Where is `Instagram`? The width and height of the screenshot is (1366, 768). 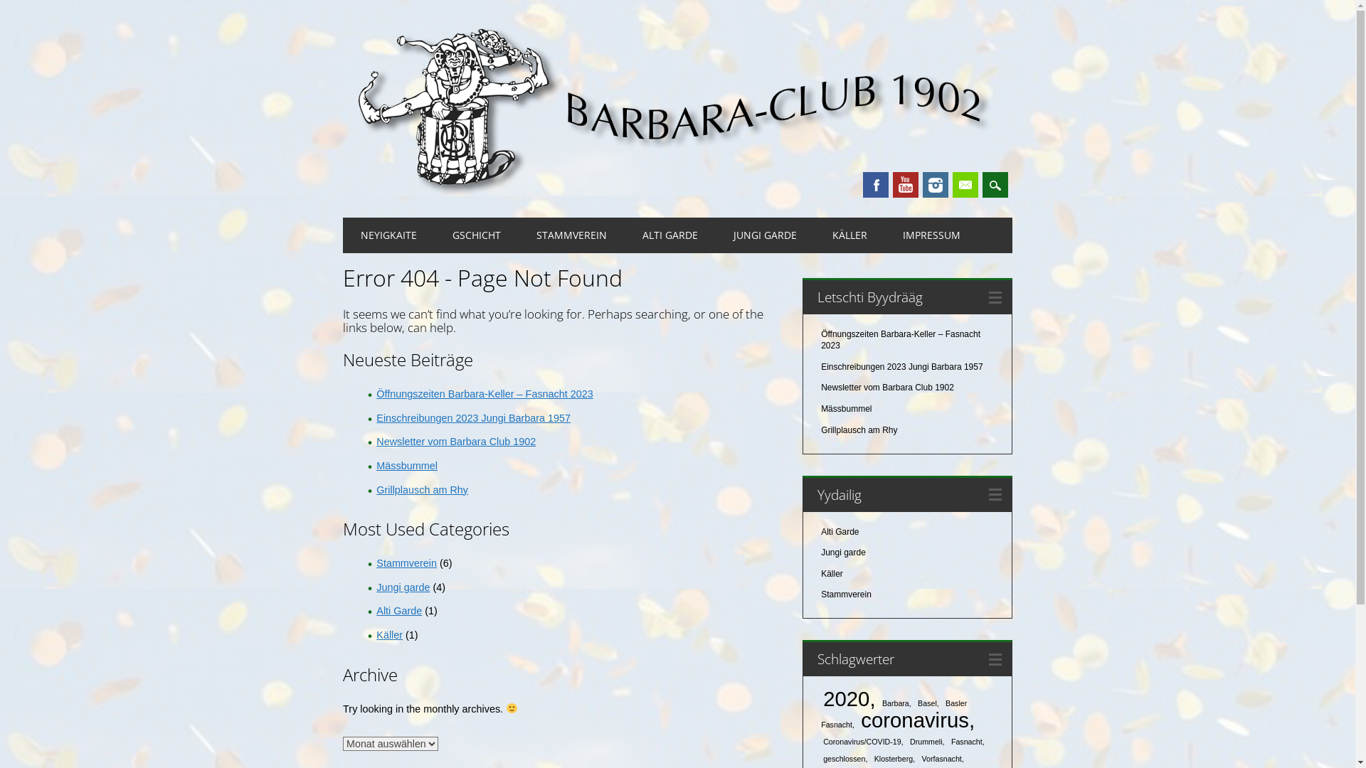 Instagram is located at coordinates (936, 185).